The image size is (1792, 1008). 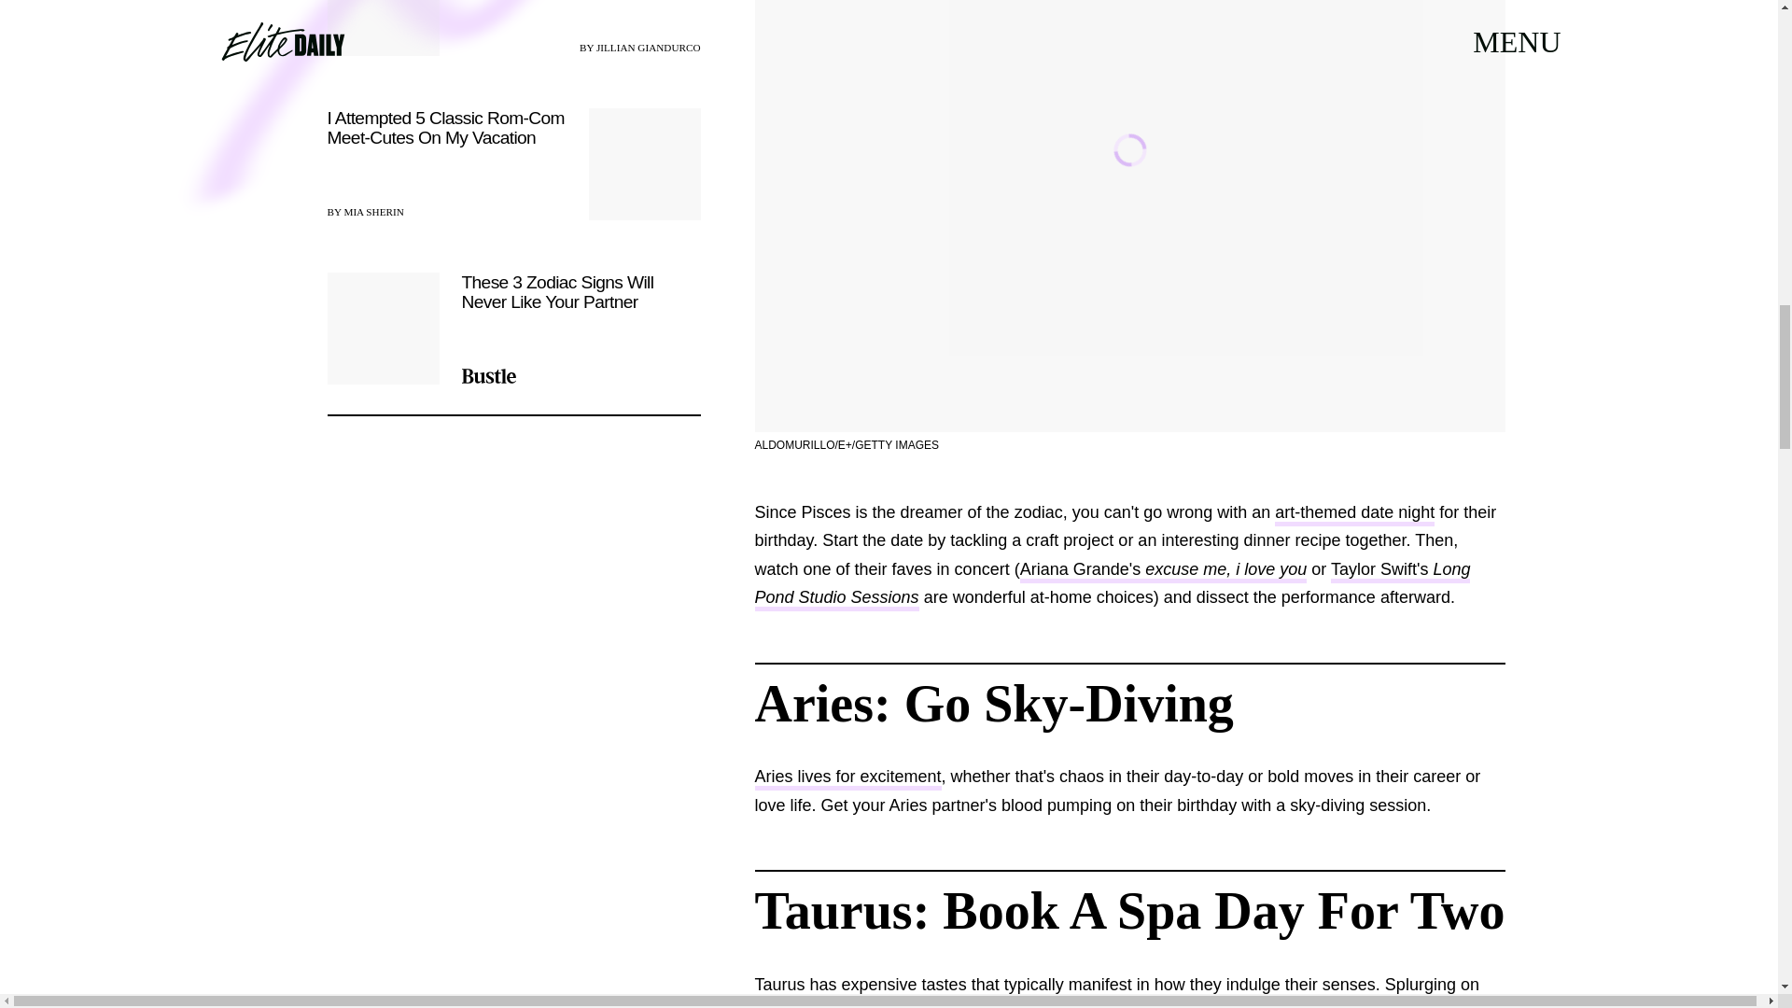 What do you see at coordinates (1163, 571) in the screenshot?
I see `Ariana Grande's excuse me, i love you` at bounding box center [1163, 571].